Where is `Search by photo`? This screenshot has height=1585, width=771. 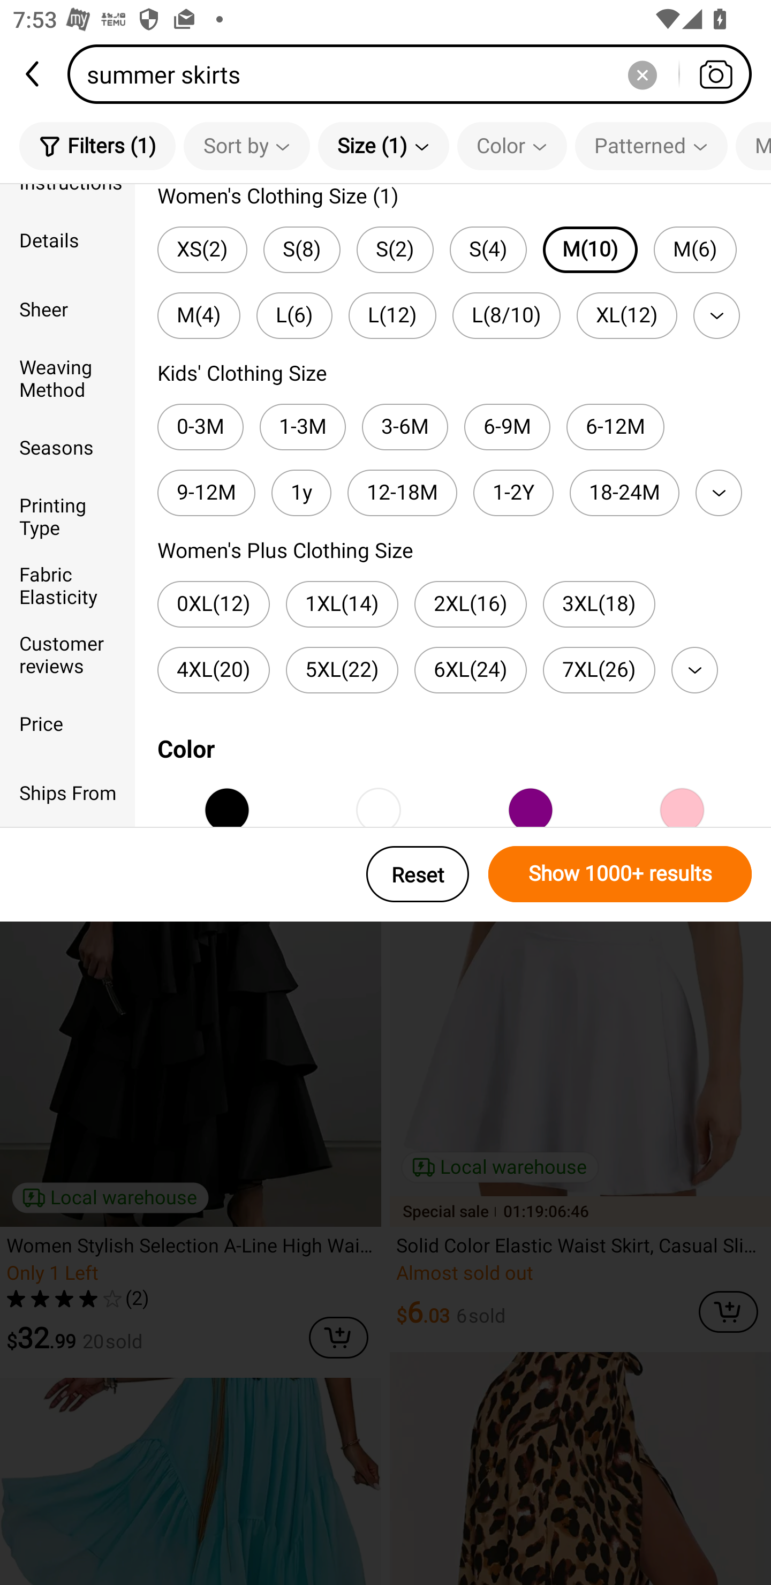
Search by photo is located at coordinates (715, 74).